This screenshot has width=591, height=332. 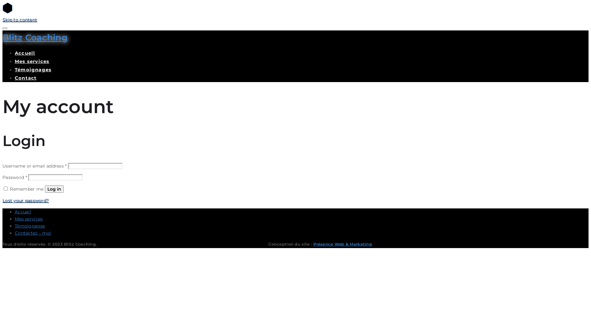 I want to click on Accueil, so click(x=25, y=53).